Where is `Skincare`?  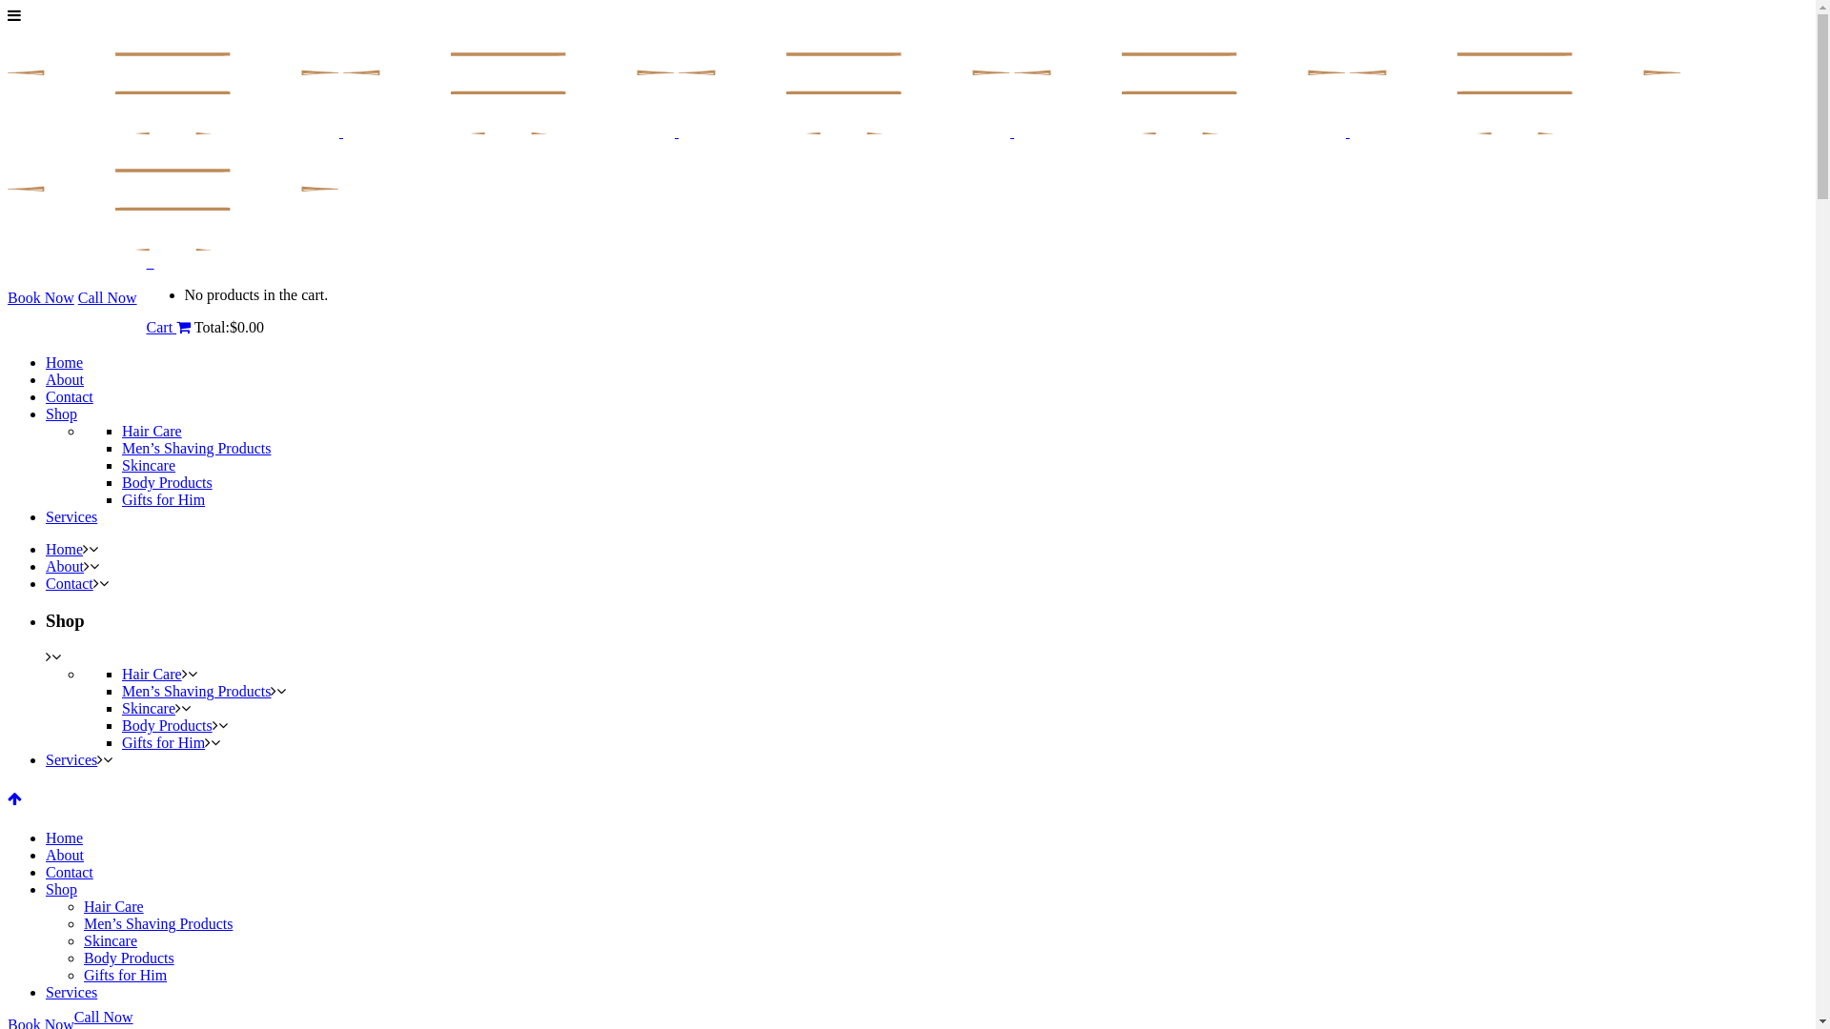 Skincare is located at coordinates (111, 941).